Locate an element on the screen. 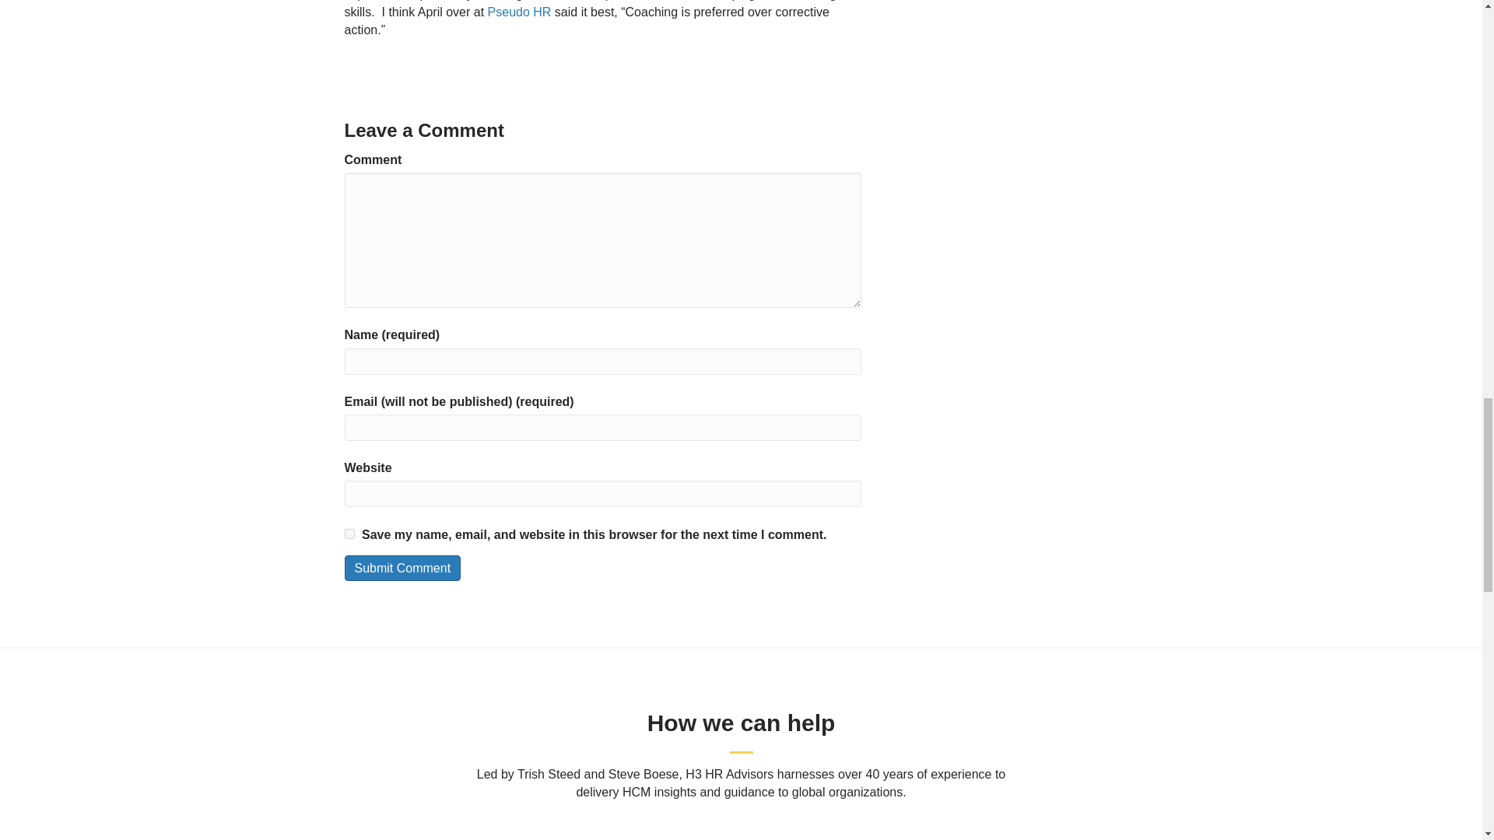 The image size is (1494, 840). Submit Comment is located at coordinates (402, 568).